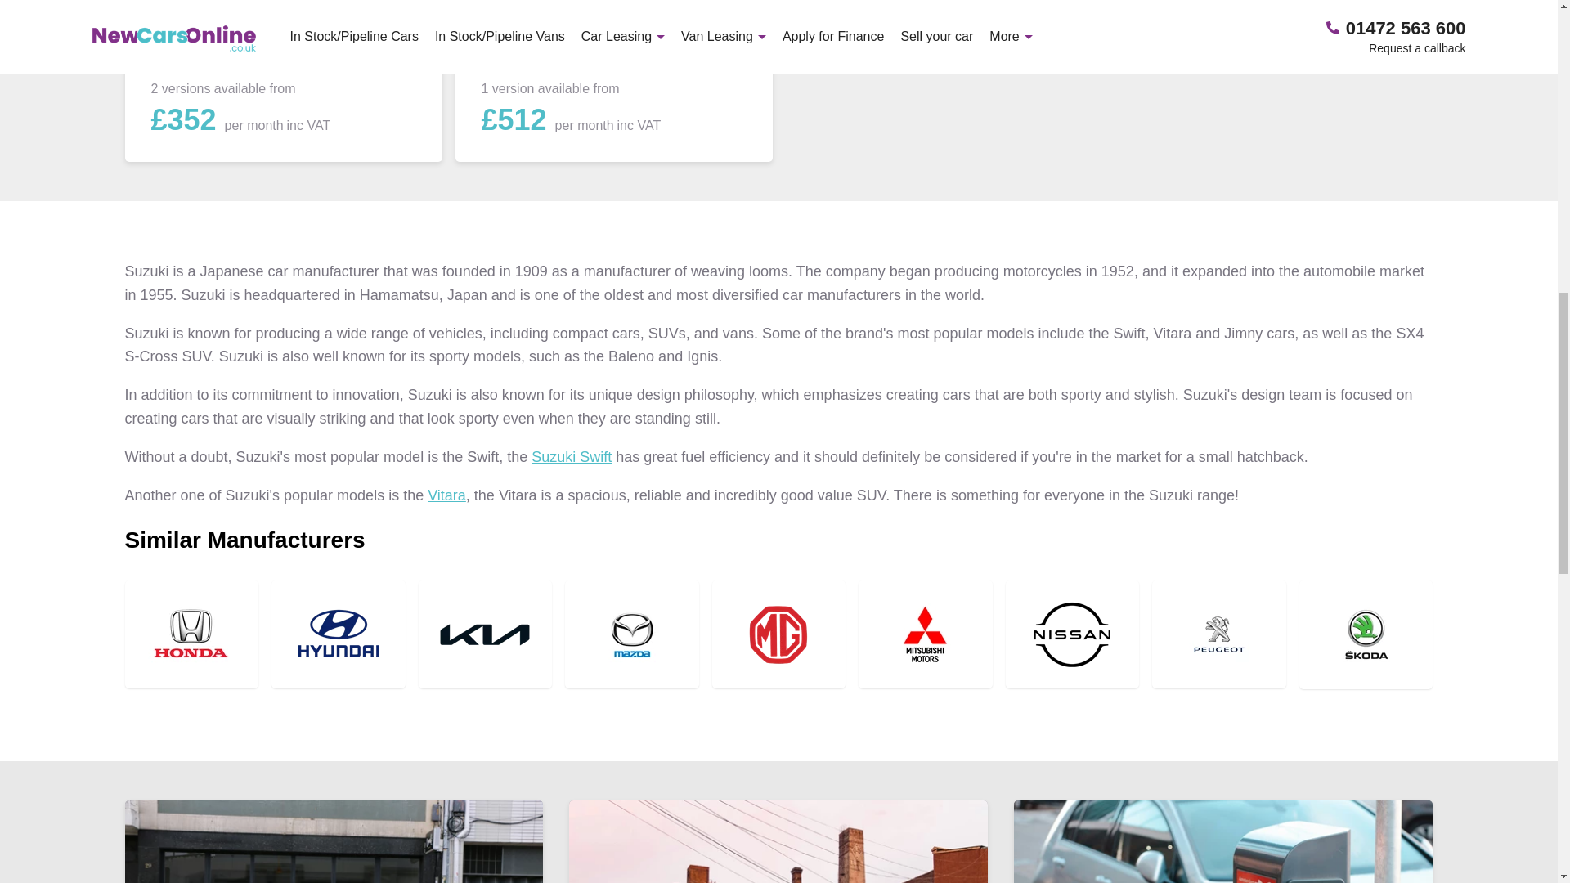 The width and height of the screenshot is (1570, 883). Describe the element at coordinates (926, 634) in the screenshot. I see `Mitsubishi` at that location.